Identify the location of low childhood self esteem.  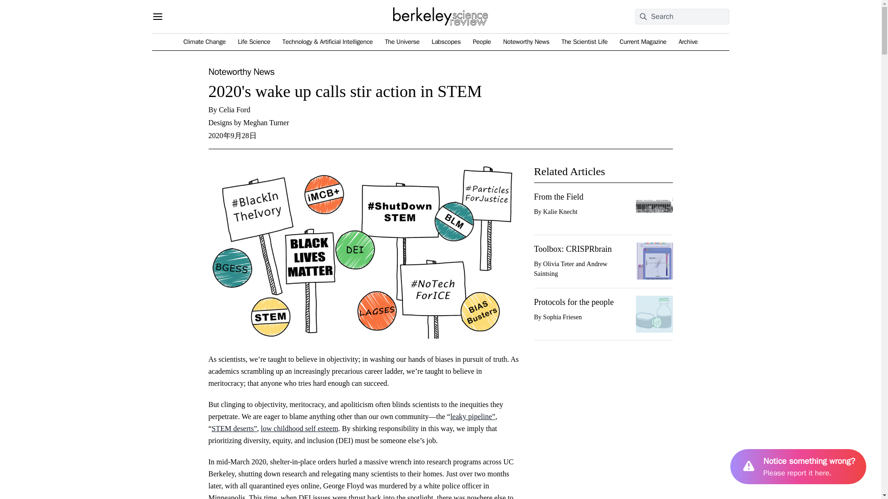
(300, 429).